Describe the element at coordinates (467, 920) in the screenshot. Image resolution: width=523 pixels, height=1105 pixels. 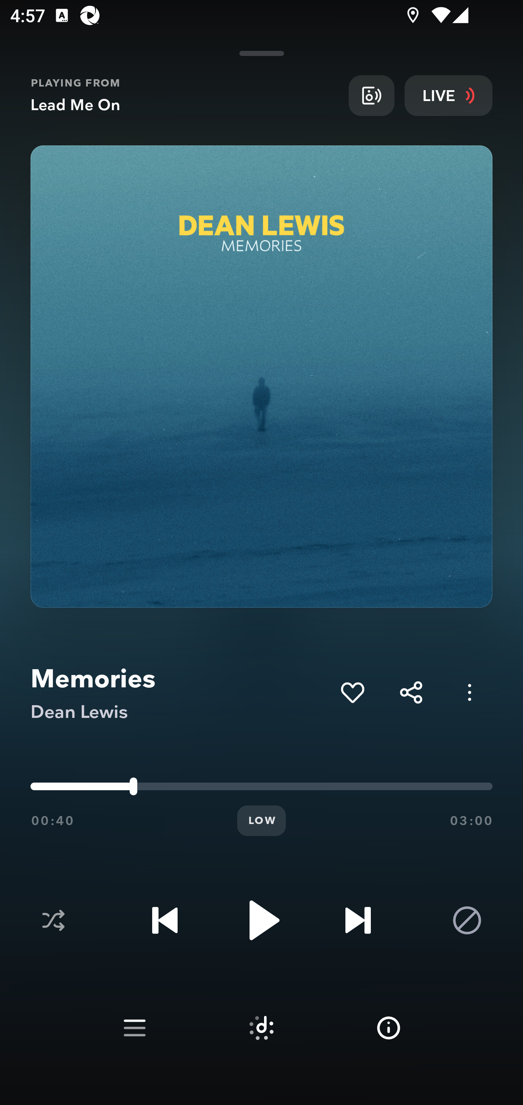
I see `Block` at that location.